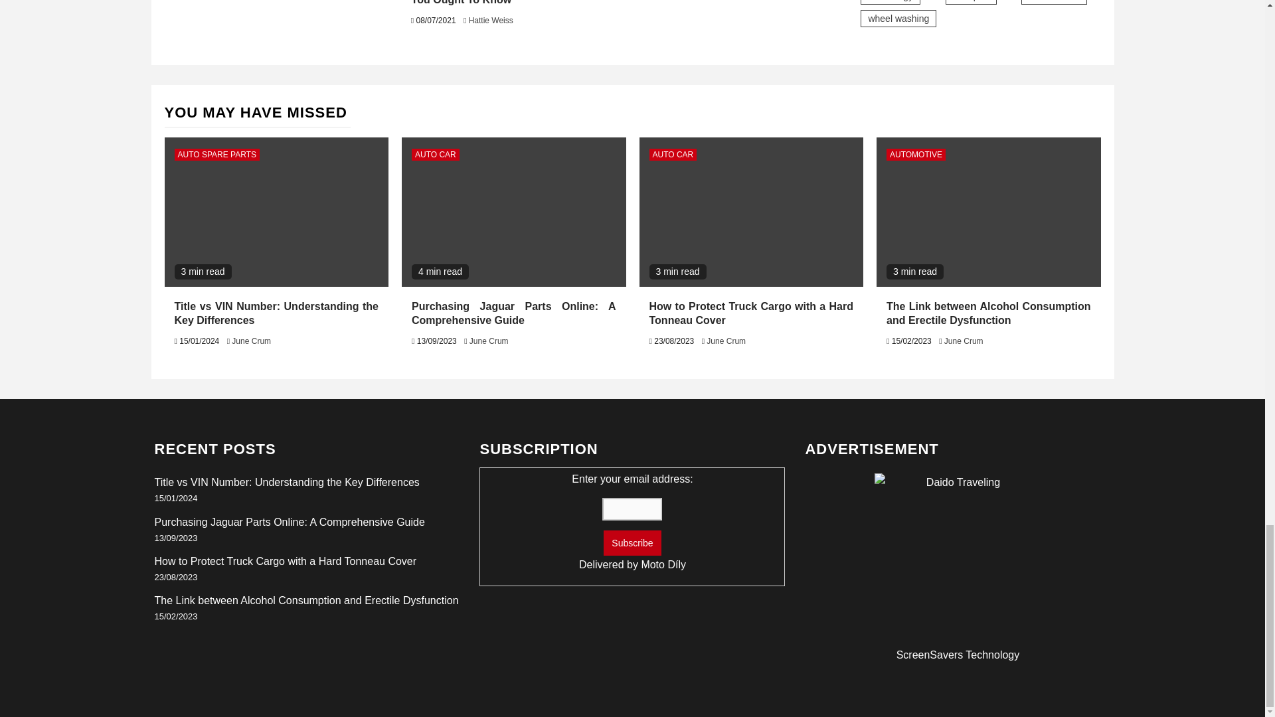  I want to click on Subscribe, so click(632, 543).